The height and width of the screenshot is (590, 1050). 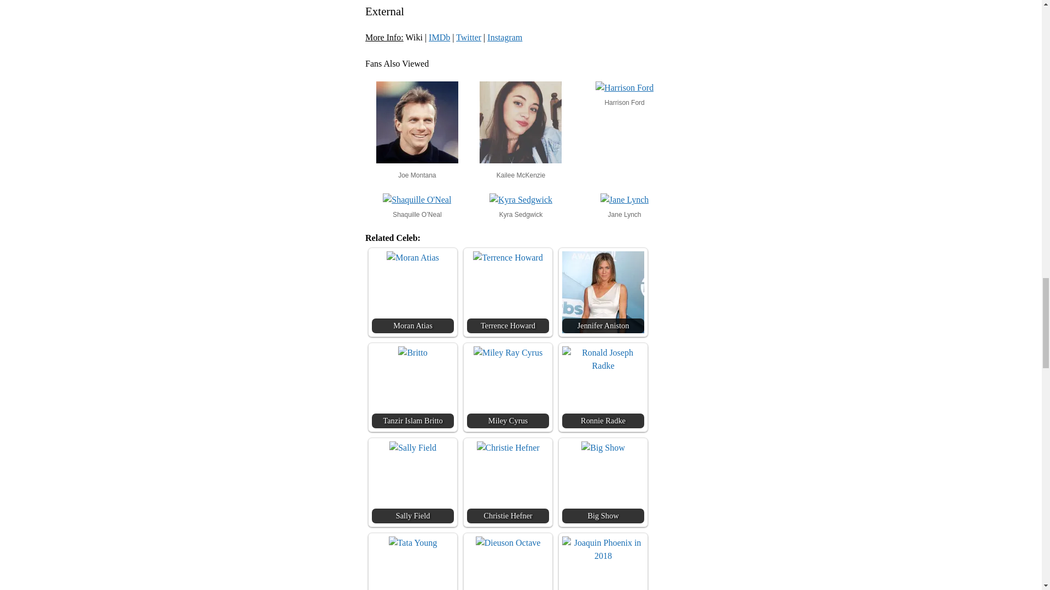 What do you see at coordinates (412, 482) in the screenshot?
I see `Sally Field` at bounding box center [412, 482].